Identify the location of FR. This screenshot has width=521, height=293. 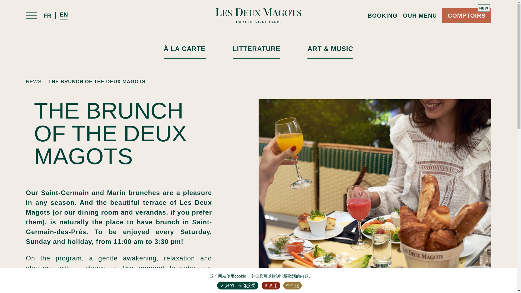
(383, 16).